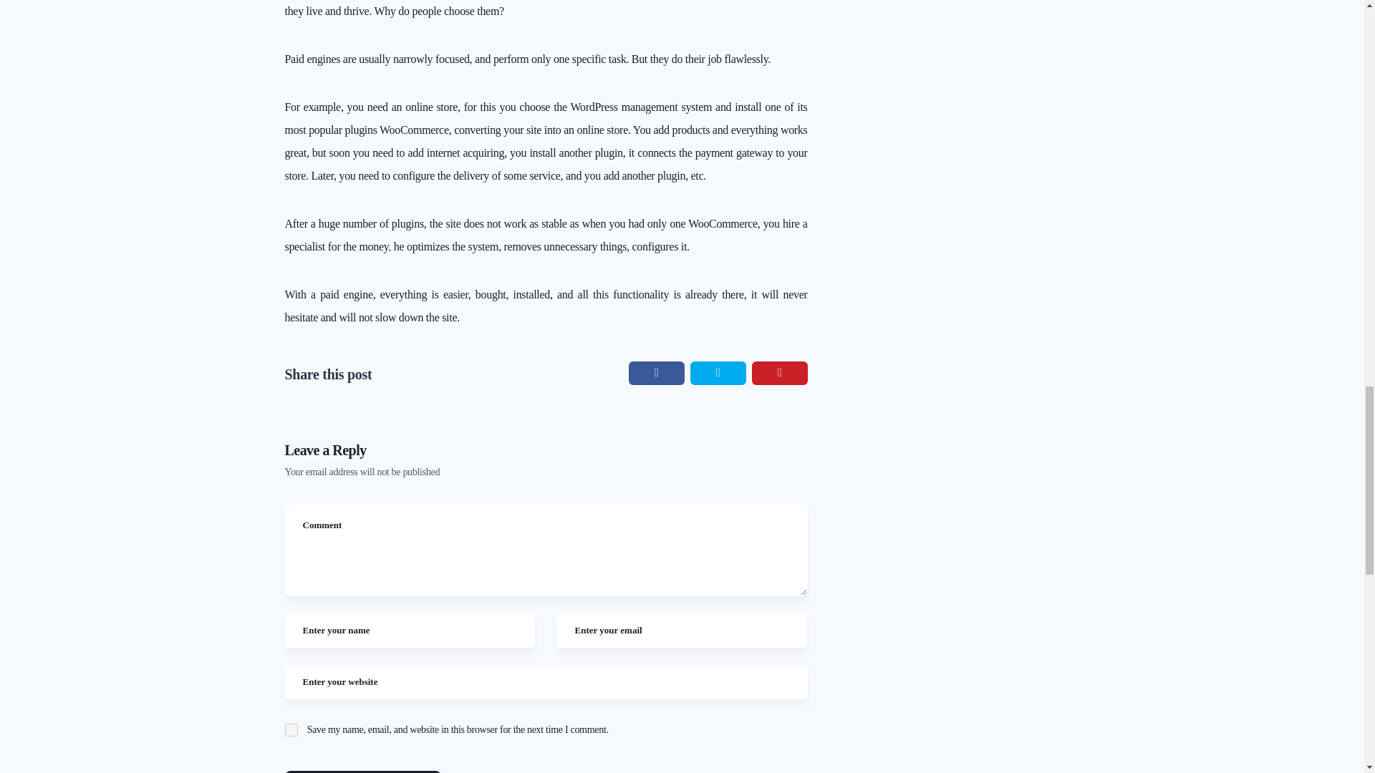 Image resolution: width=1375 pixels, height=773 pixels. What do you see at coordinates (362, 772) in the screenshot?
I see `Post Comment` at bounding box center [362, 772].